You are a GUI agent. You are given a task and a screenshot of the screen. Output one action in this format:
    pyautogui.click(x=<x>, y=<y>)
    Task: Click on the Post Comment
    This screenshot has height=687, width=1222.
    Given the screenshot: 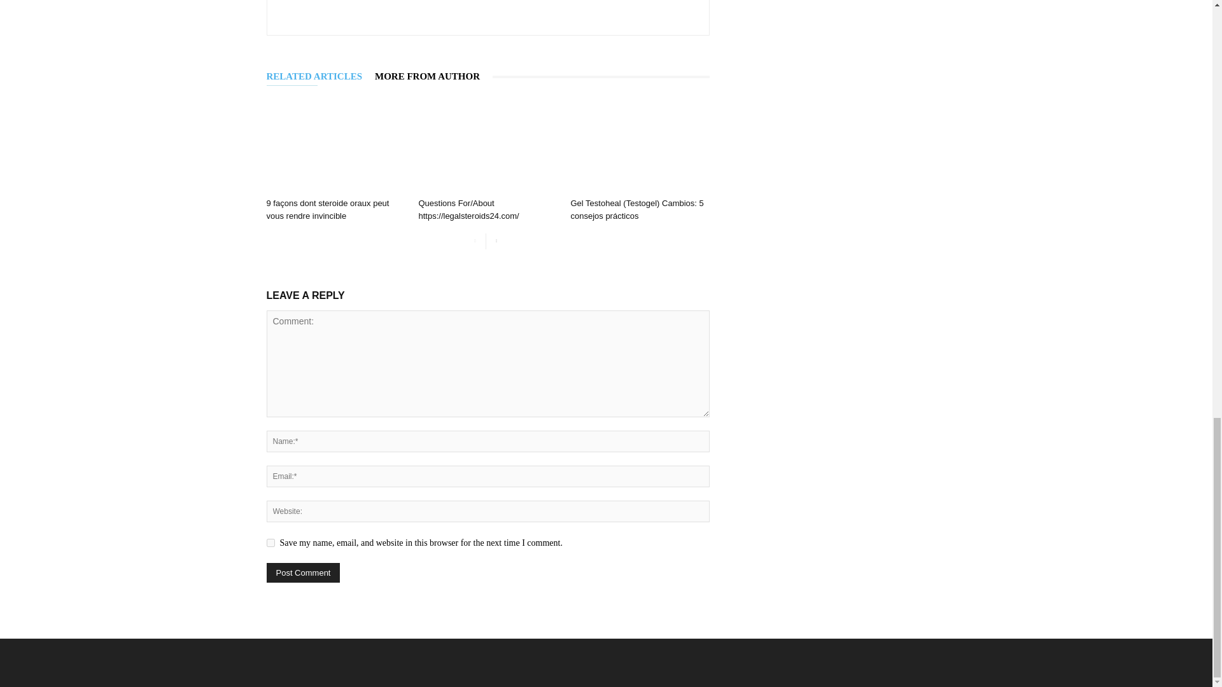 What is the action you would take?
    pyautogui.click(x=303, y=572)
    